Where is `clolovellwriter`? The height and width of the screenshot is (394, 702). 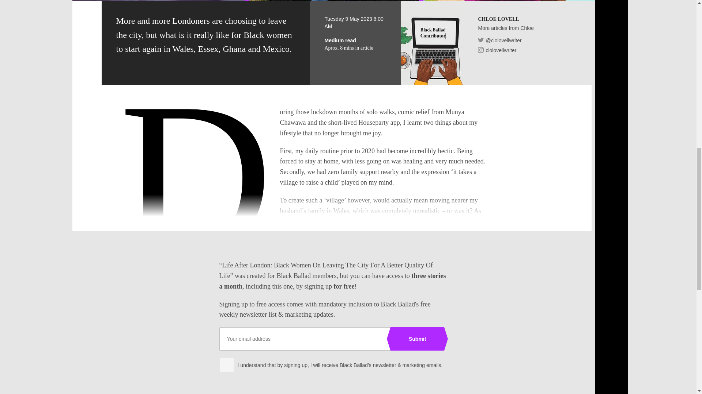
clolovellwriter is located at coordinates (497, 50).